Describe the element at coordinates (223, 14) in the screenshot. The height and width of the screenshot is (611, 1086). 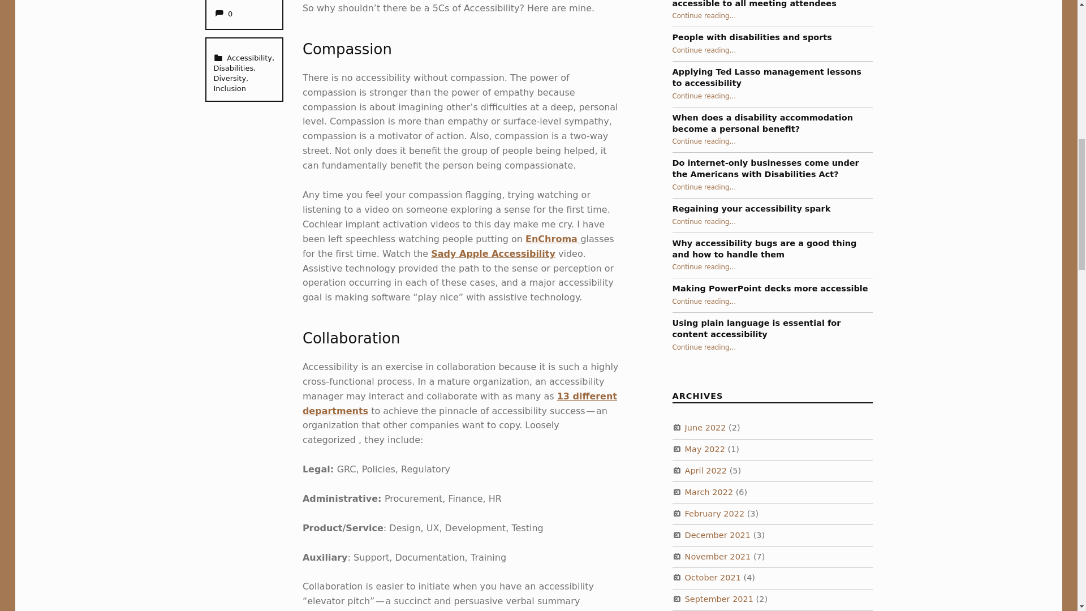
I see `Comments: 0` at that location.